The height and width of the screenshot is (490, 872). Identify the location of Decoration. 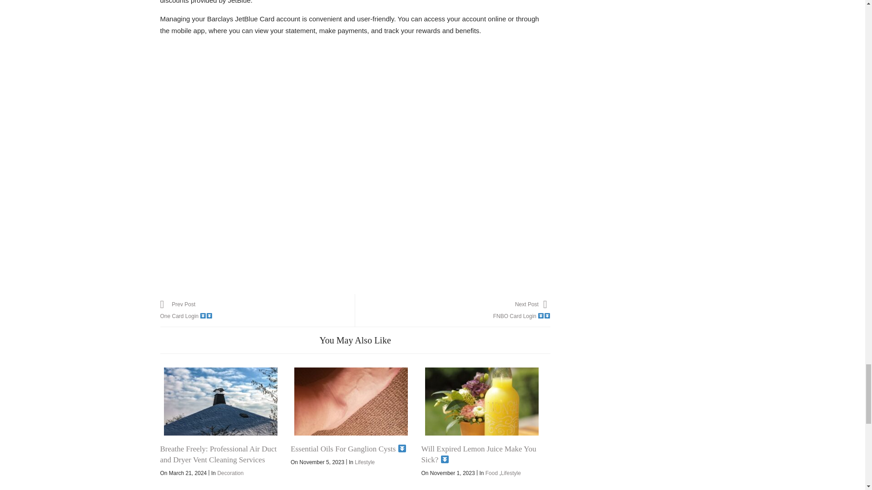
(479, 454).